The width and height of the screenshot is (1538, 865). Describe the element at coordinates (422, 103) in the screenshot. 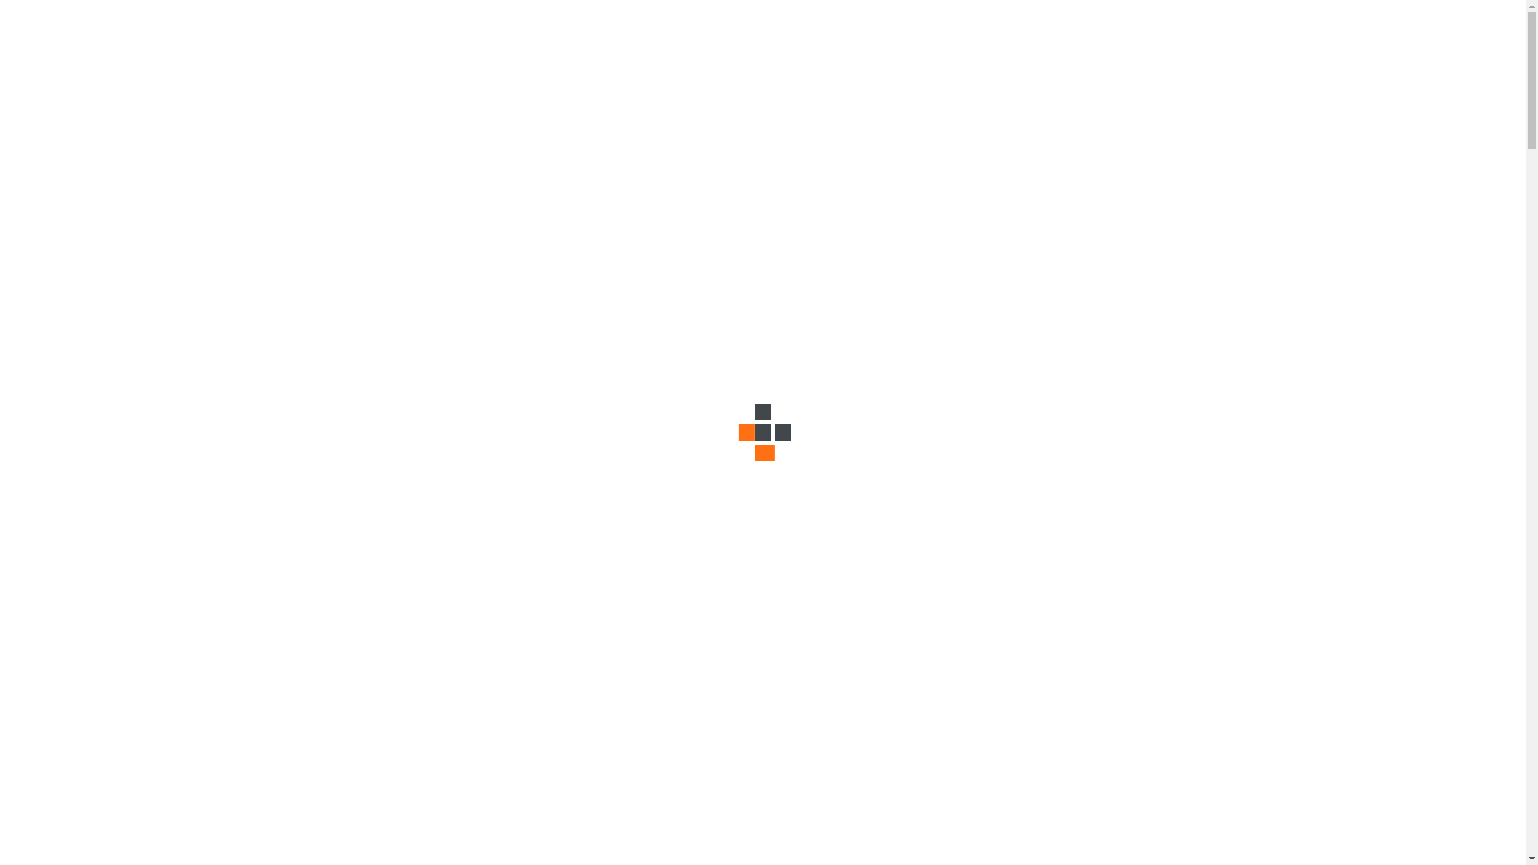

I see `CONTACT` at that location.